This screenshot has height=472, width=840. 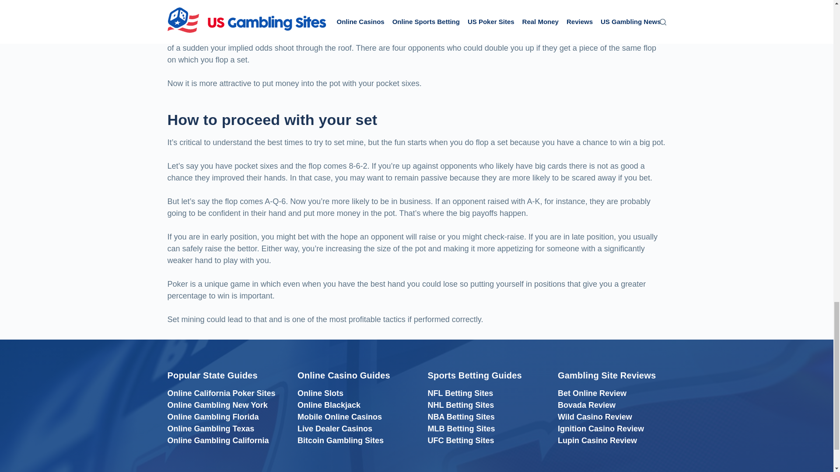 What do you see at coordinates (217, 405) in the screenshot?
I see `Online Gambling New York` at bounding box center [217, 405].